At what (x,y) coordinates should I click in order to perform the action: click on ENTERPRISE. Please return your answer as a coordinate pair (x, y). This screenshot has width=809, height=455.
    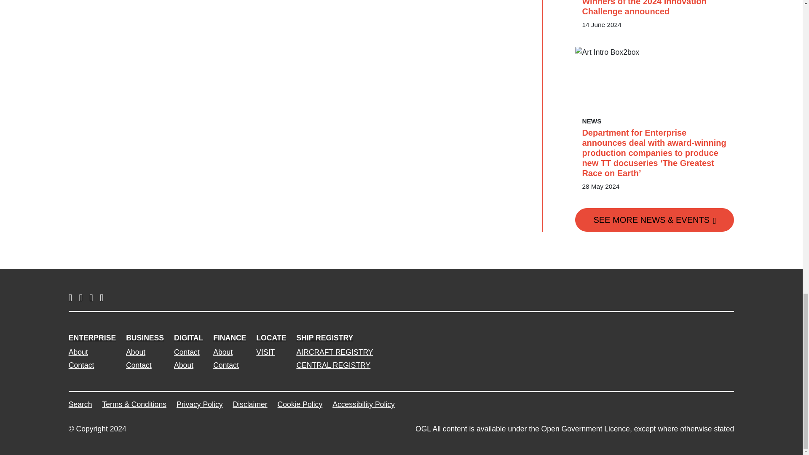
    Looking at the image, I should click on (92, 338).